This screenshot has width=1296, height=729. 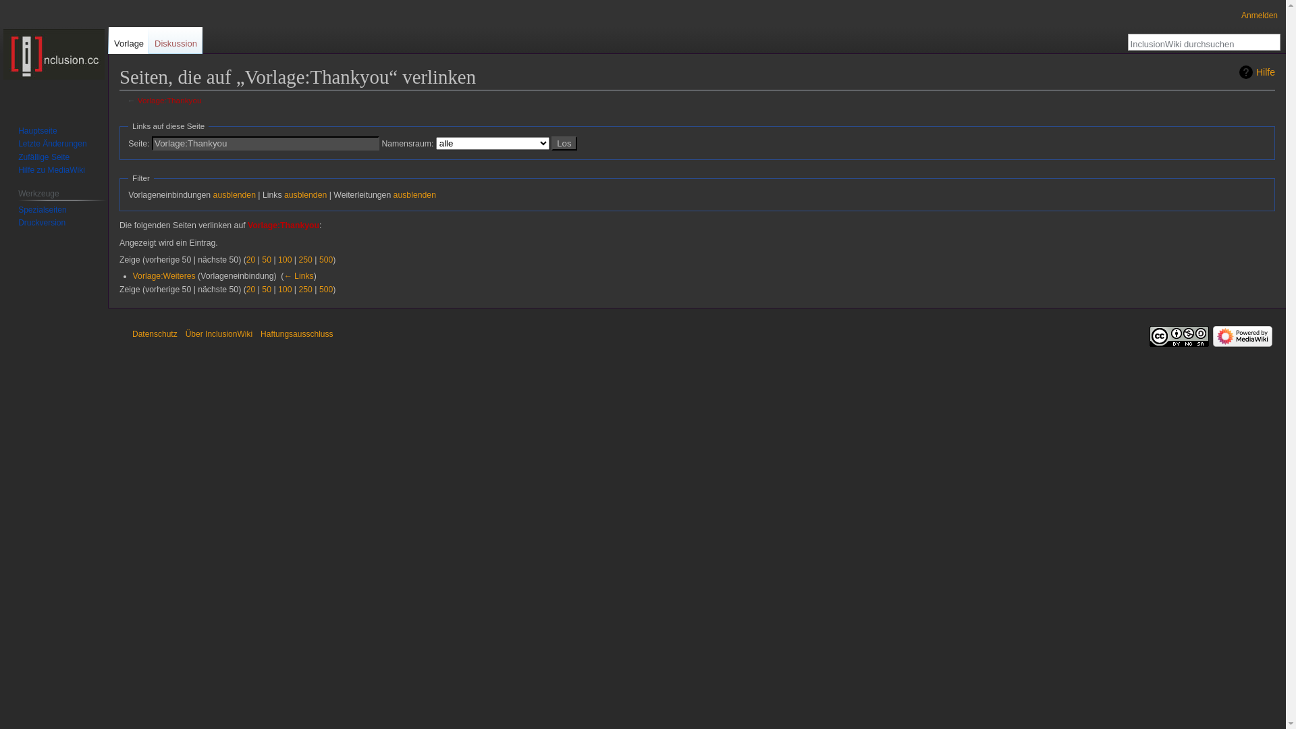 What do you see at coordinates (51, 170) in the screenshot?
I see `Hilfe zu MediaWiki` at bounding box center [51, 170].